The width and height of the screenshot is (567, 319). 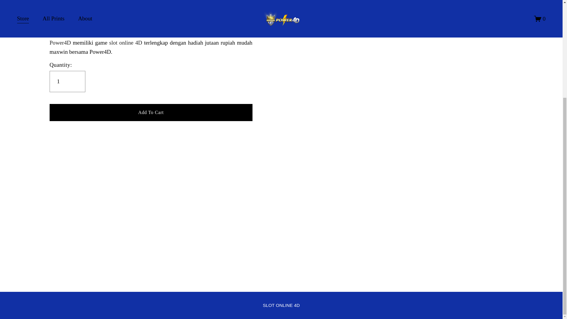 I want to click on Add To Cart, so click(x=151, y=112).